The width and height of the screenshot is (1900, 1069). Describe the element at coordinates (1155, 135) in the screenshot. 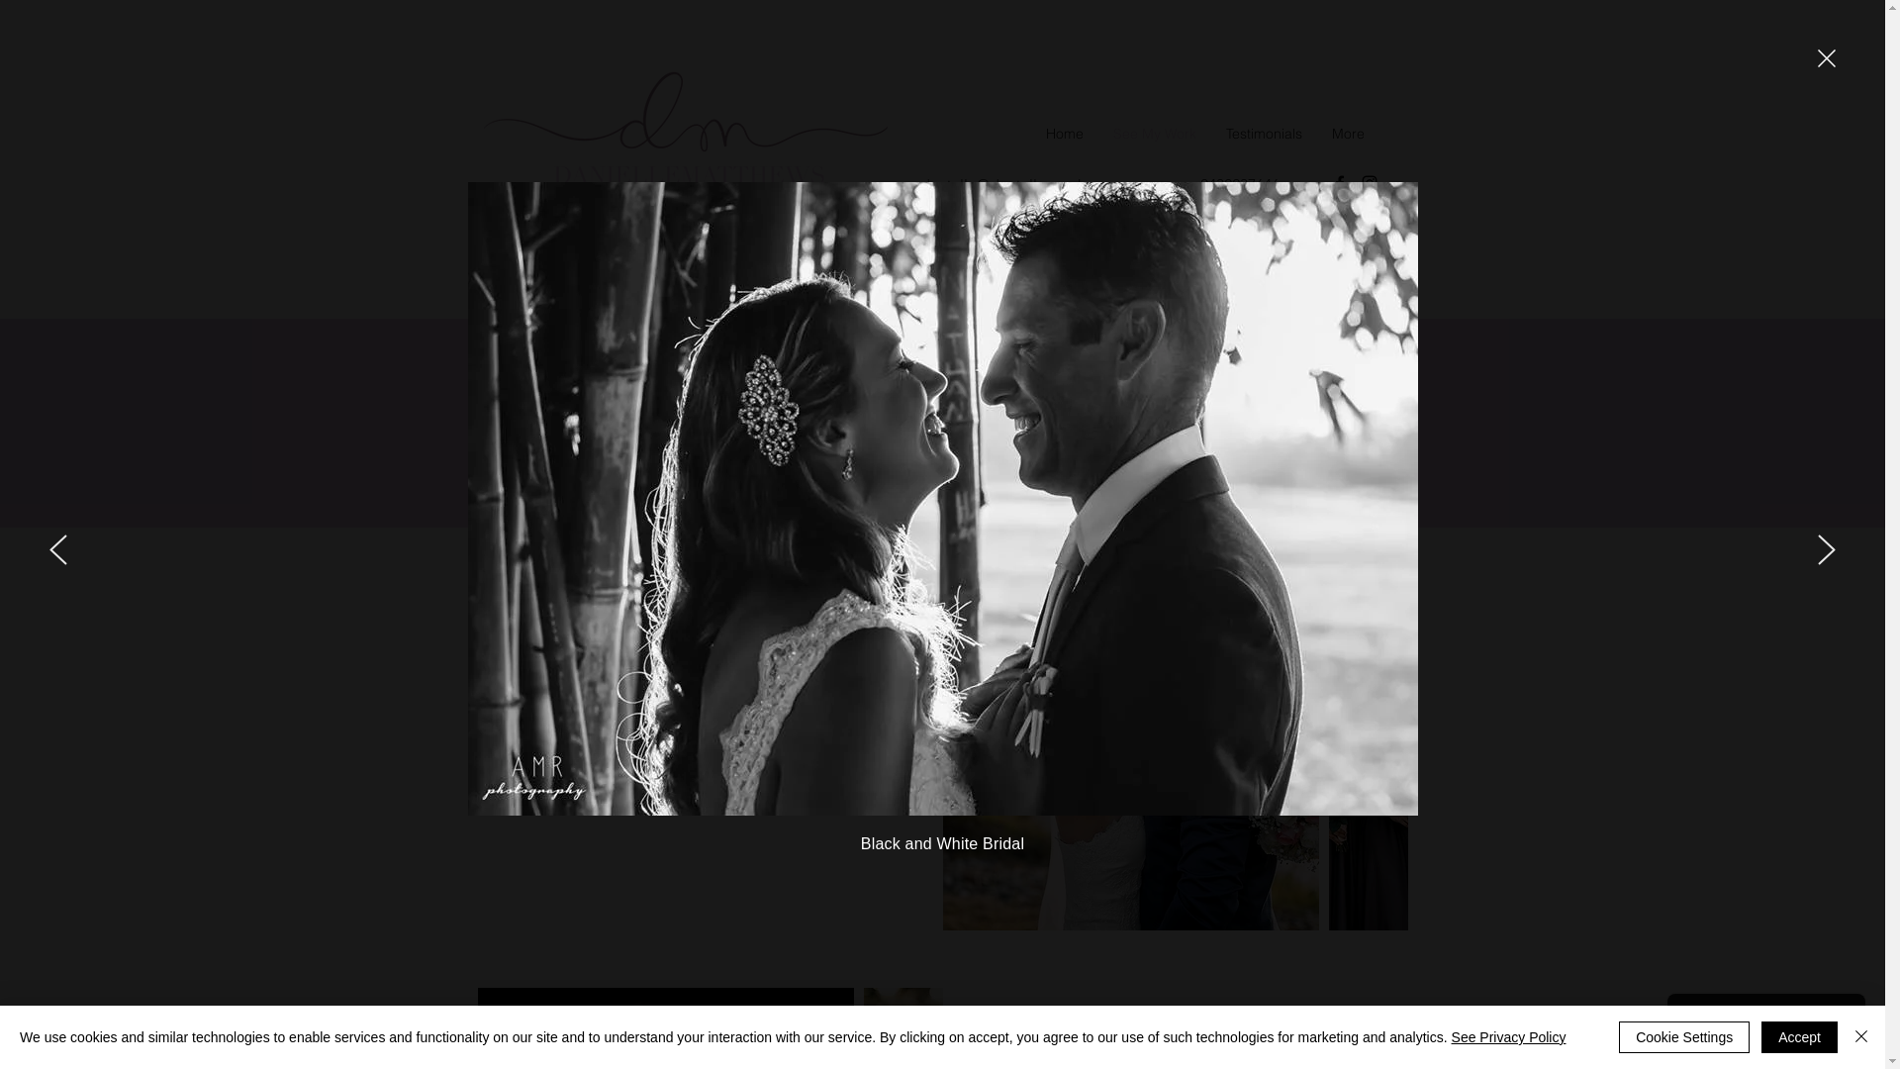

I see `See My Work` at that location.